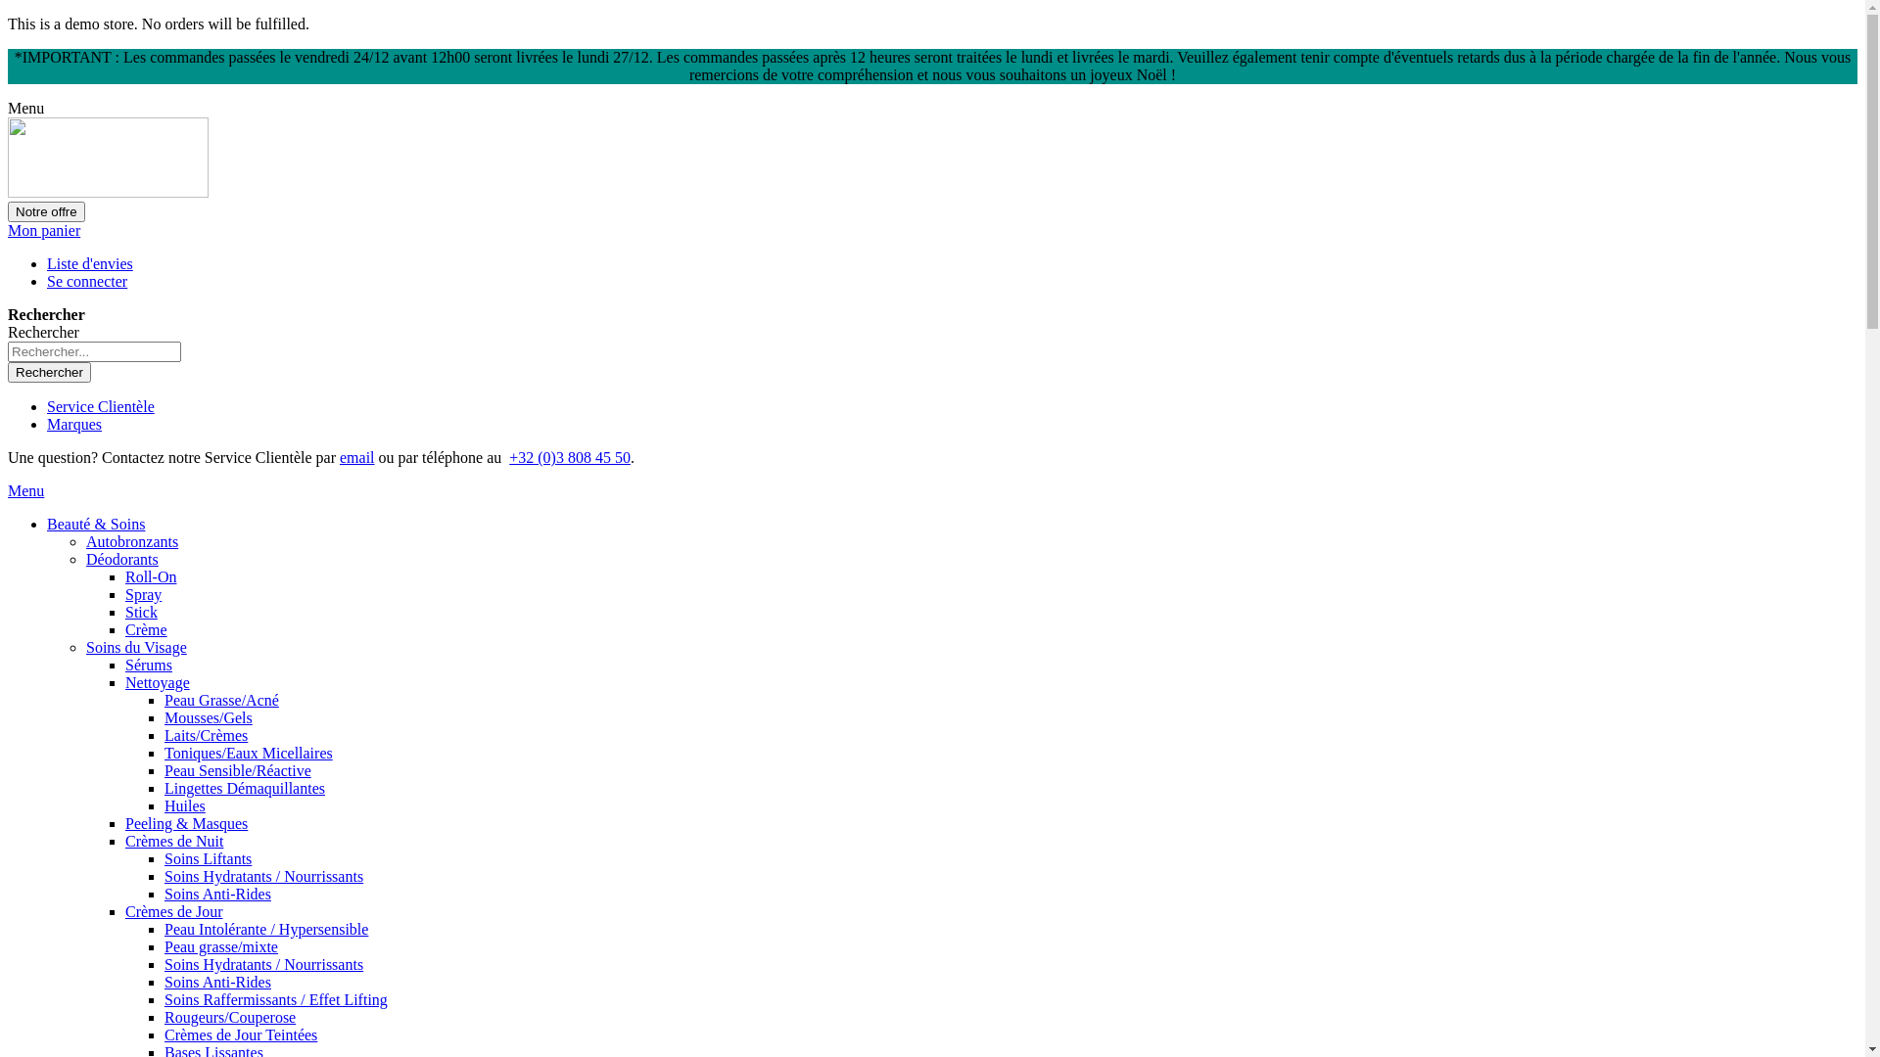 This screenshot has height=1057, width=1880. I want to click on Notre offre, so click(47, 211).